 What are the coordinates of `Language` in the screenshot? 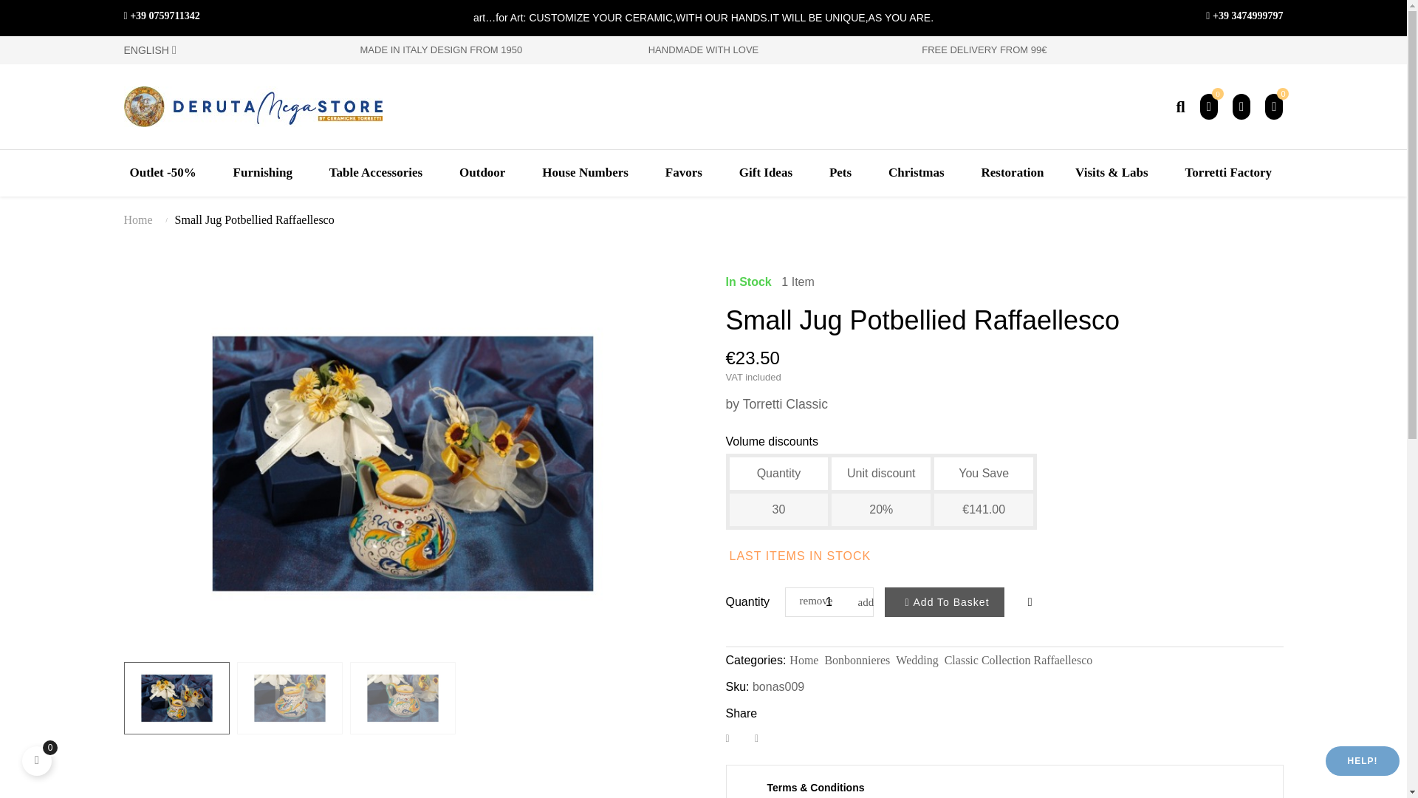 It's located at (231, 50).